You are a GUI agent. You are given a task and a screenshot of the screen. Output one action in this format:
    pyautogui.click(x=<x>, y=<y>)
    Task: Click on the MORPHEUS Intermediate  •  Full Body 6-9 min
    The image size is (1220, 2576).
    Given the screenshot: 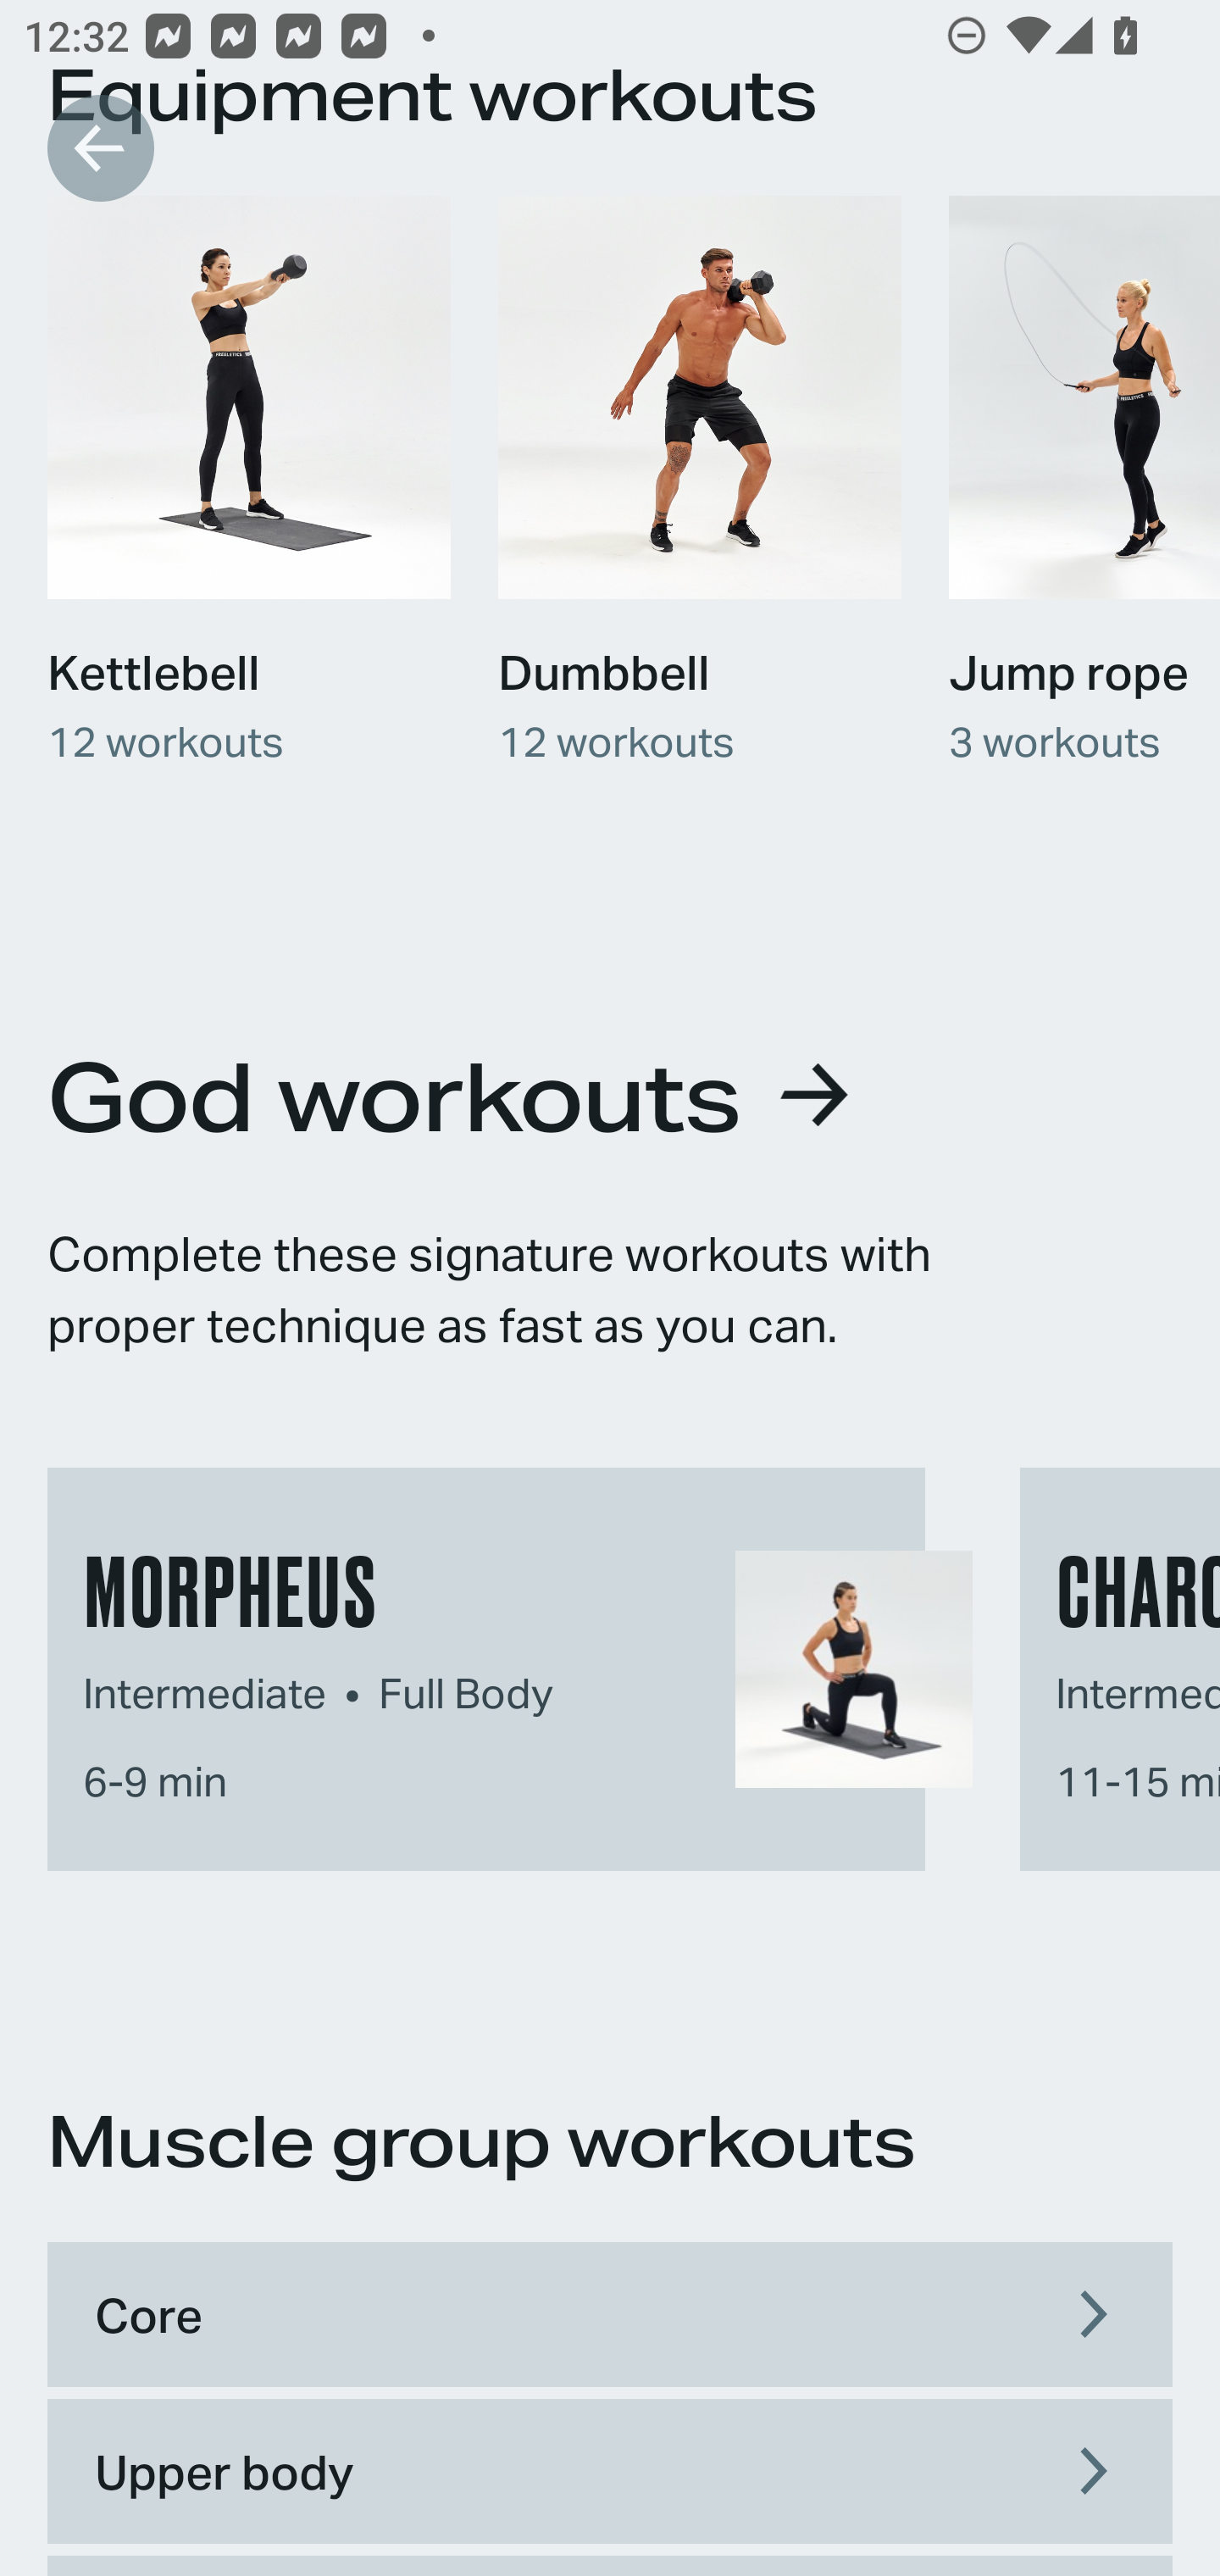 What is the action you would take?
    pyautogui.click(x=503, y=1663)
    